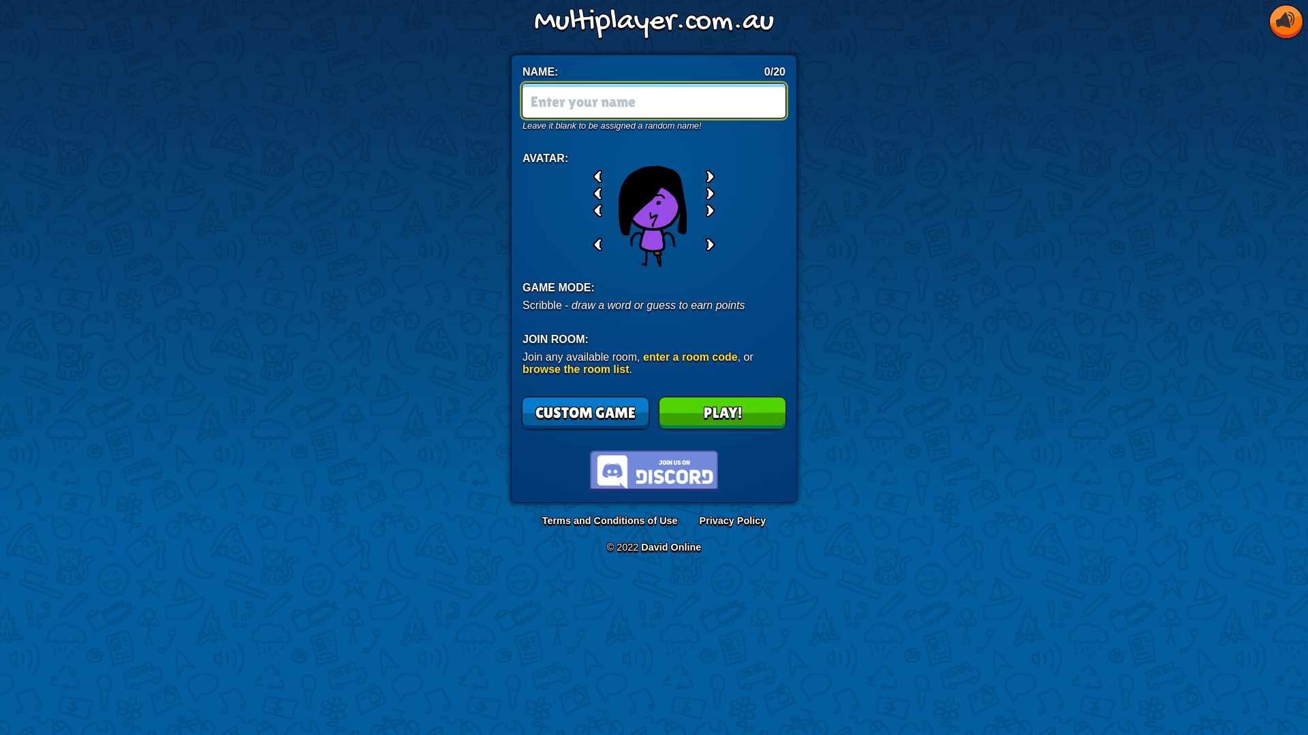 The width and height of the screenshot is (1308, 735). I want to click on <, so click(598, 245).